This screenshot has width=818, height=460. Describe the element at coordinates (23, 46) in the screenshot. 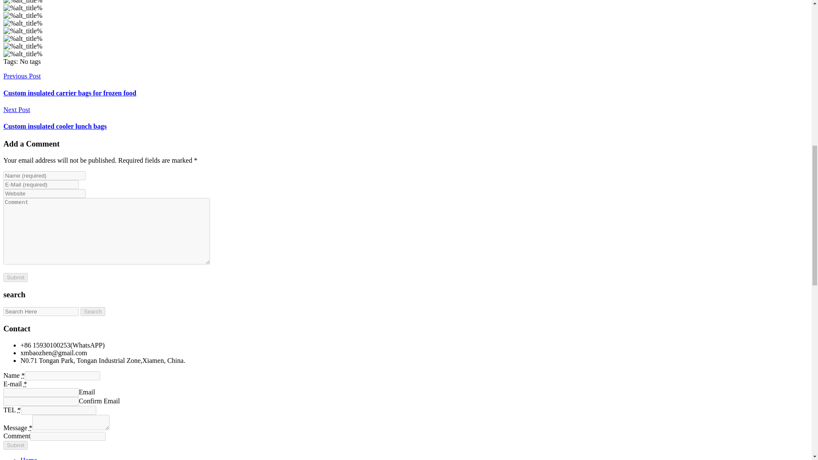

I see `Site Header` at that location.